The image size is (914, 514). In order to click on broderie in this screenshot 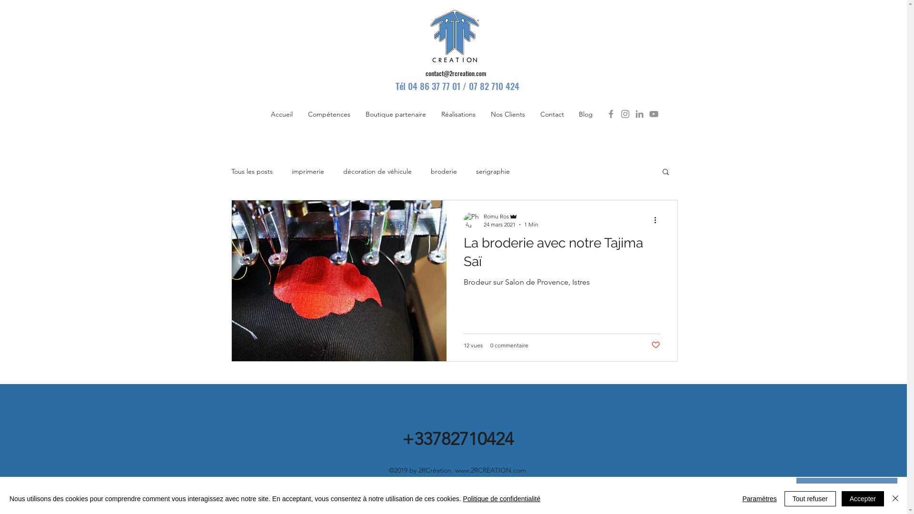, I will do `click(444, 171)`.